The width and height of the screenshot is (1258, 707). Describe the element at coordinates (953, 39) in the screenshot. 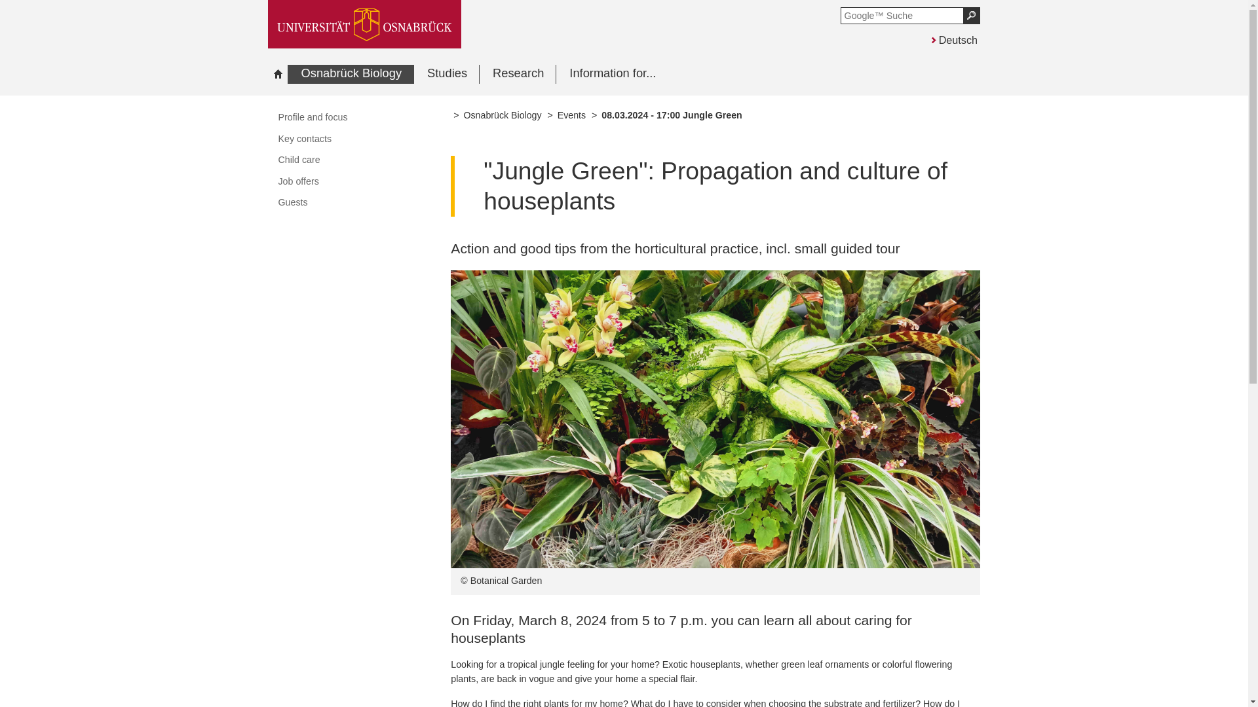

I see `Deutsch` at that location.